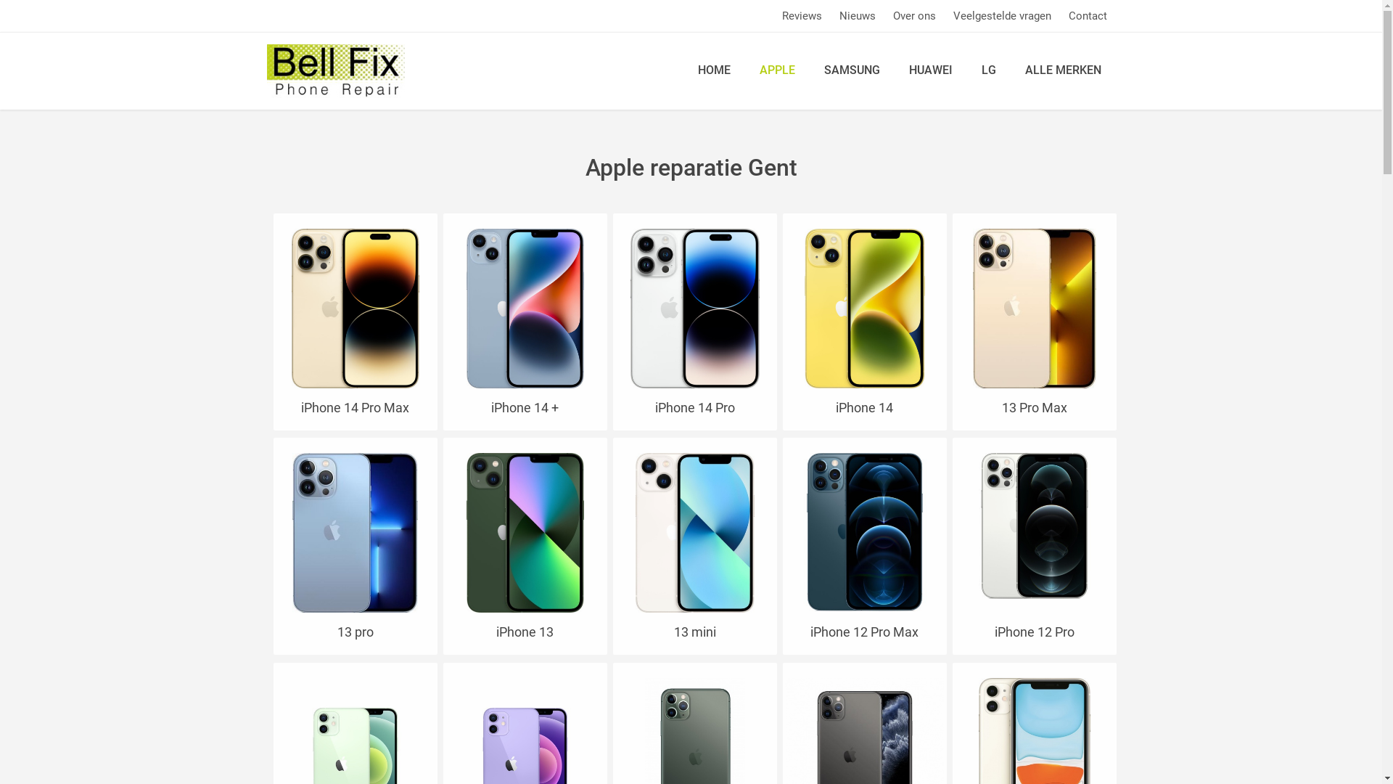 The image size is (1393, 784). Describe the element at coordinates (695, 533) in the screenshot. I see `Apple` at that location.